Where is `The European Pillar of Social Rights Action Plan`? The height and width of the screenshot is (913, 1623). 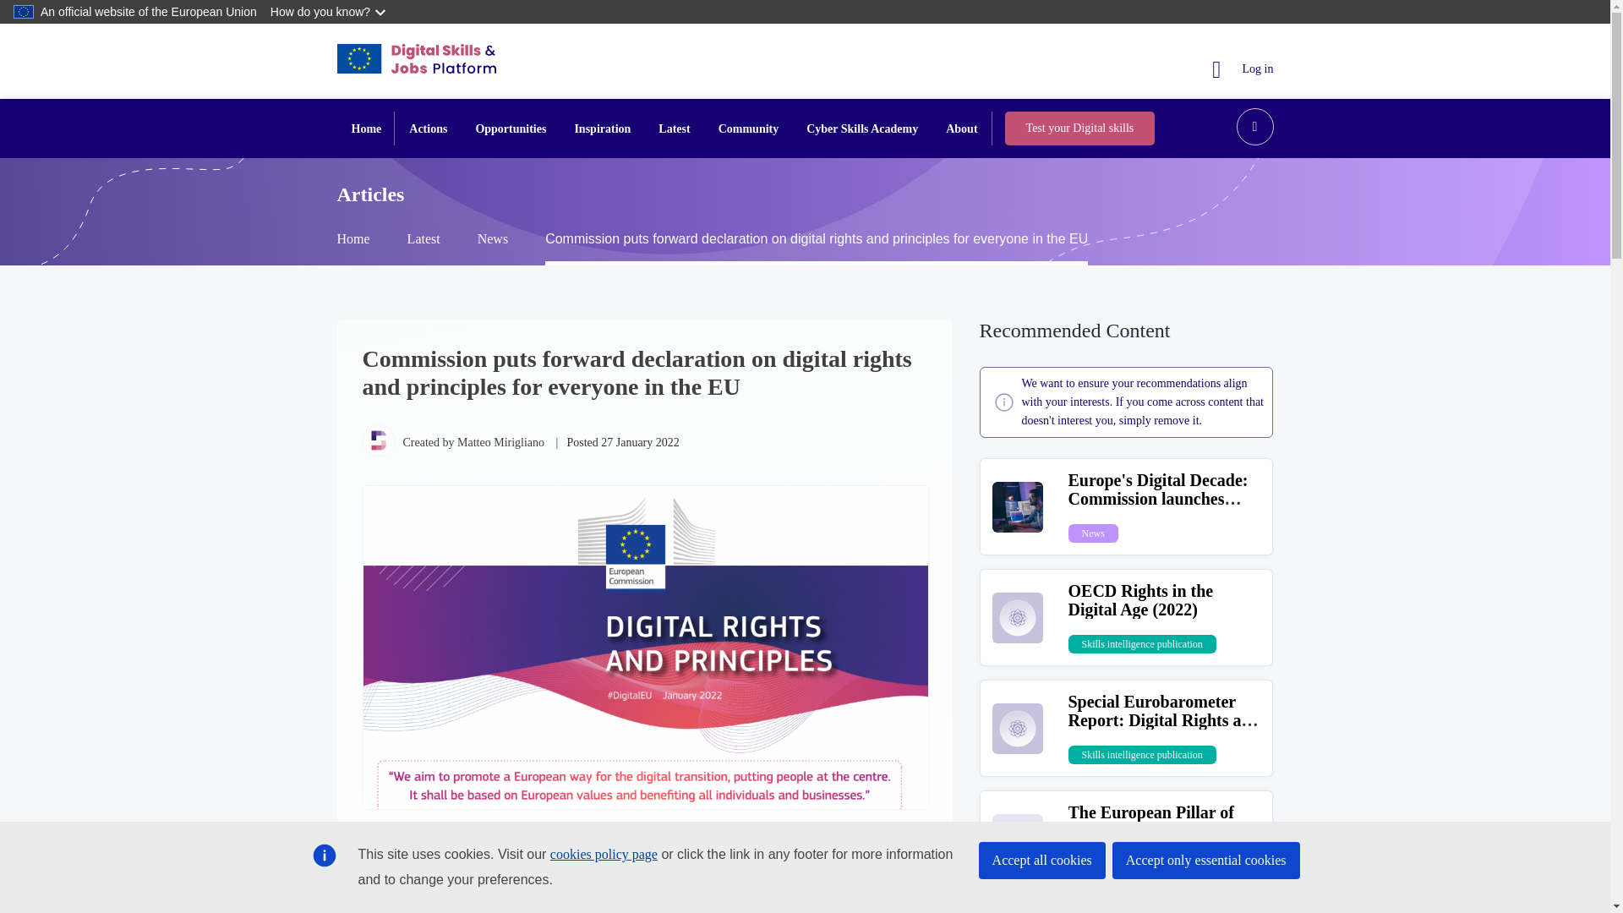 The European Pillar of Social Rights Action Plan is located at coordinates (1160, 822).